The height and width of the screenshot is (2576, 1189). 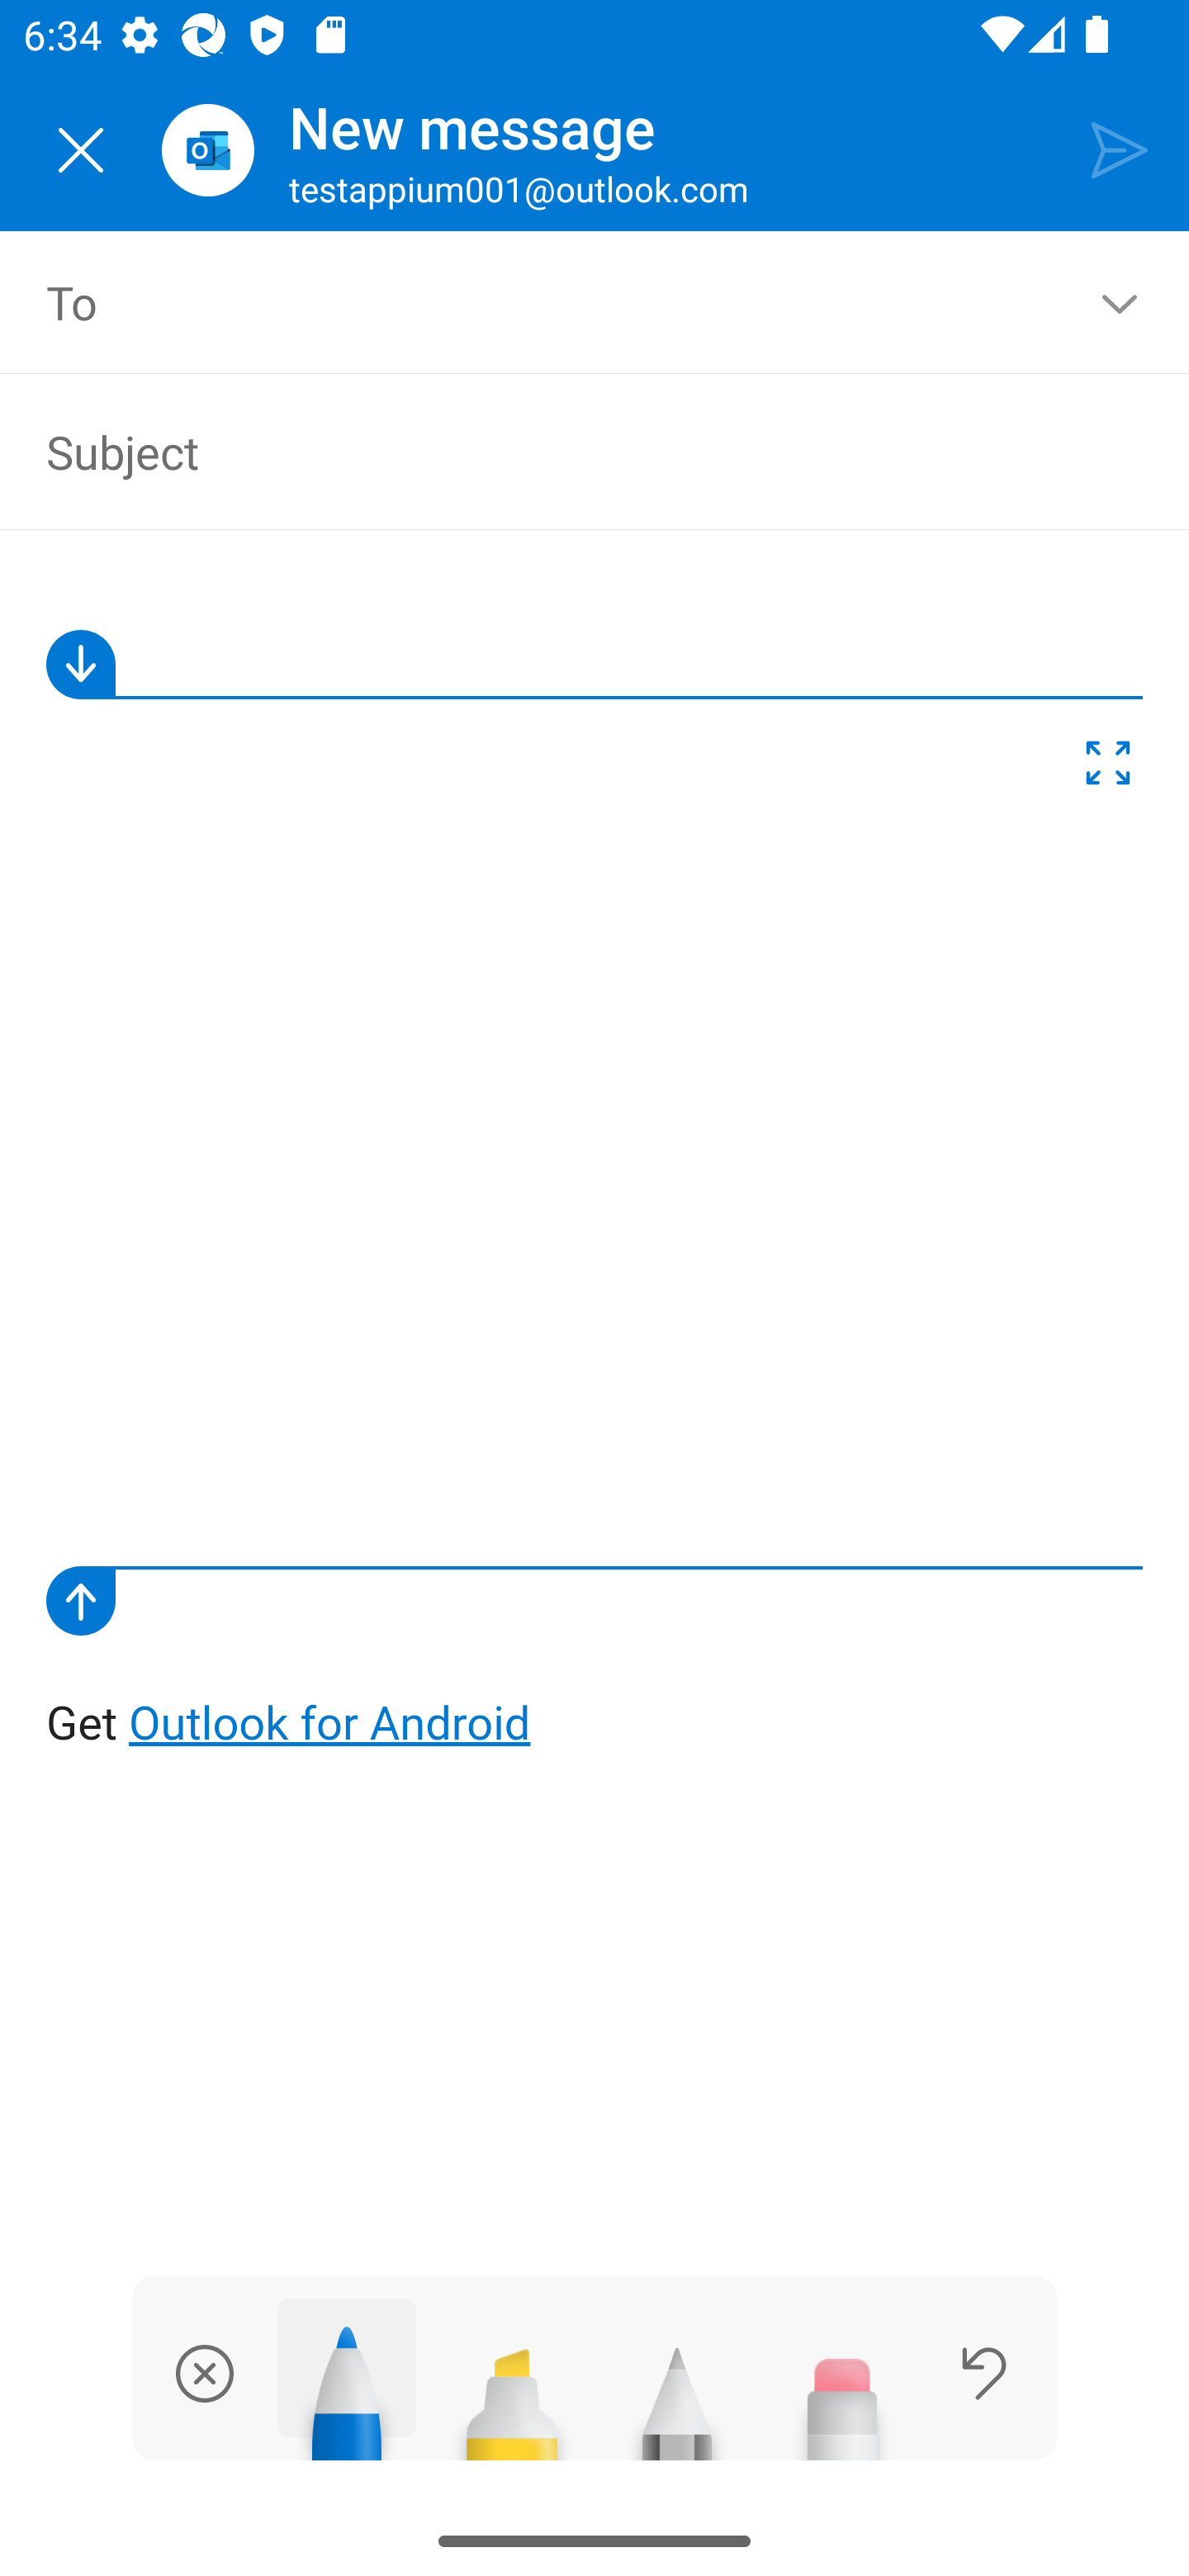 What do you see at coordinates (983, 2373) in the screenshot?
I see `Undo last stroke` at bounding box center [983, 2373].